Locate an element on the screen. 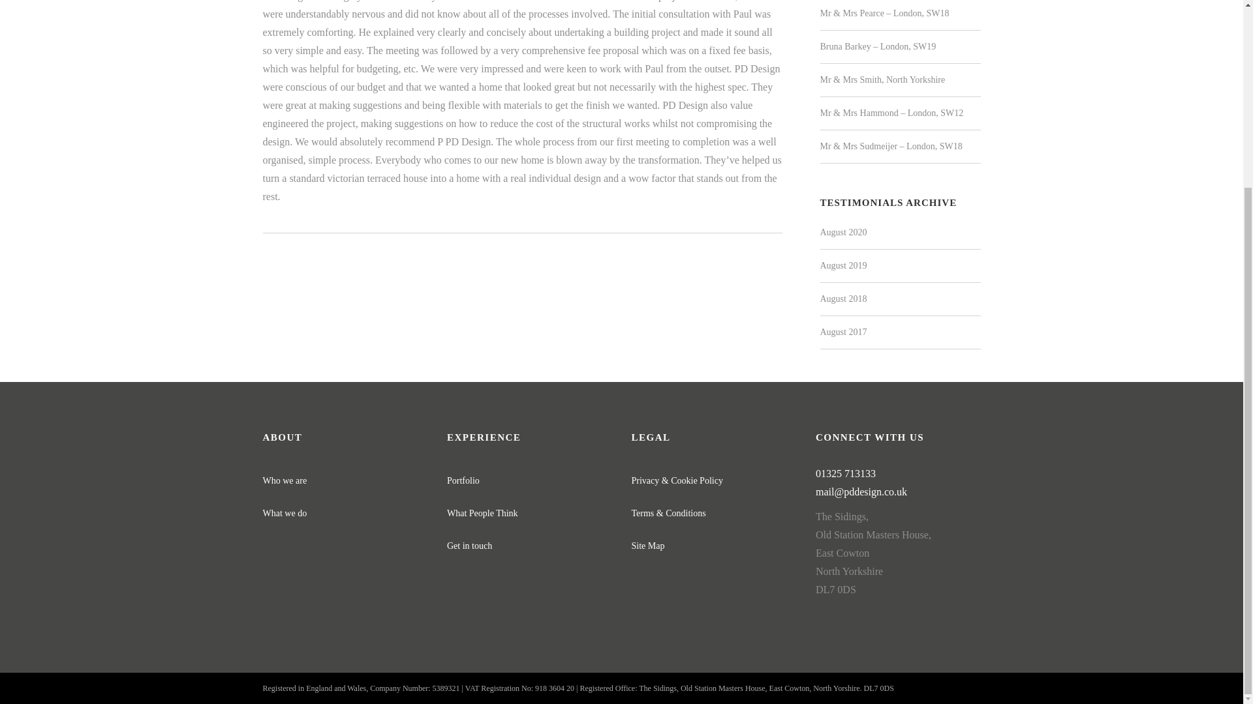 The width and height of the screenshot is (1253, 704). Get in touch is located at coordinates (470, 546).